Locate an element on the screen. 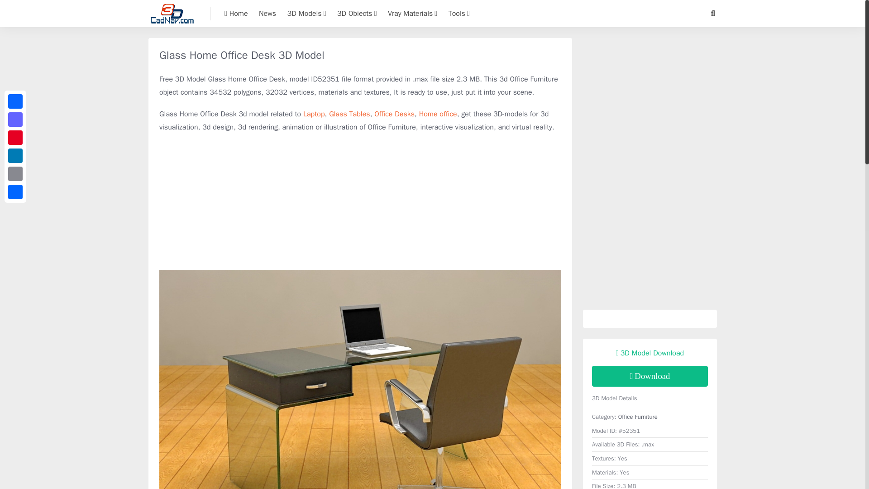 The image size is (869, 489). 3D Obiects is located at coordinates (357, 14).